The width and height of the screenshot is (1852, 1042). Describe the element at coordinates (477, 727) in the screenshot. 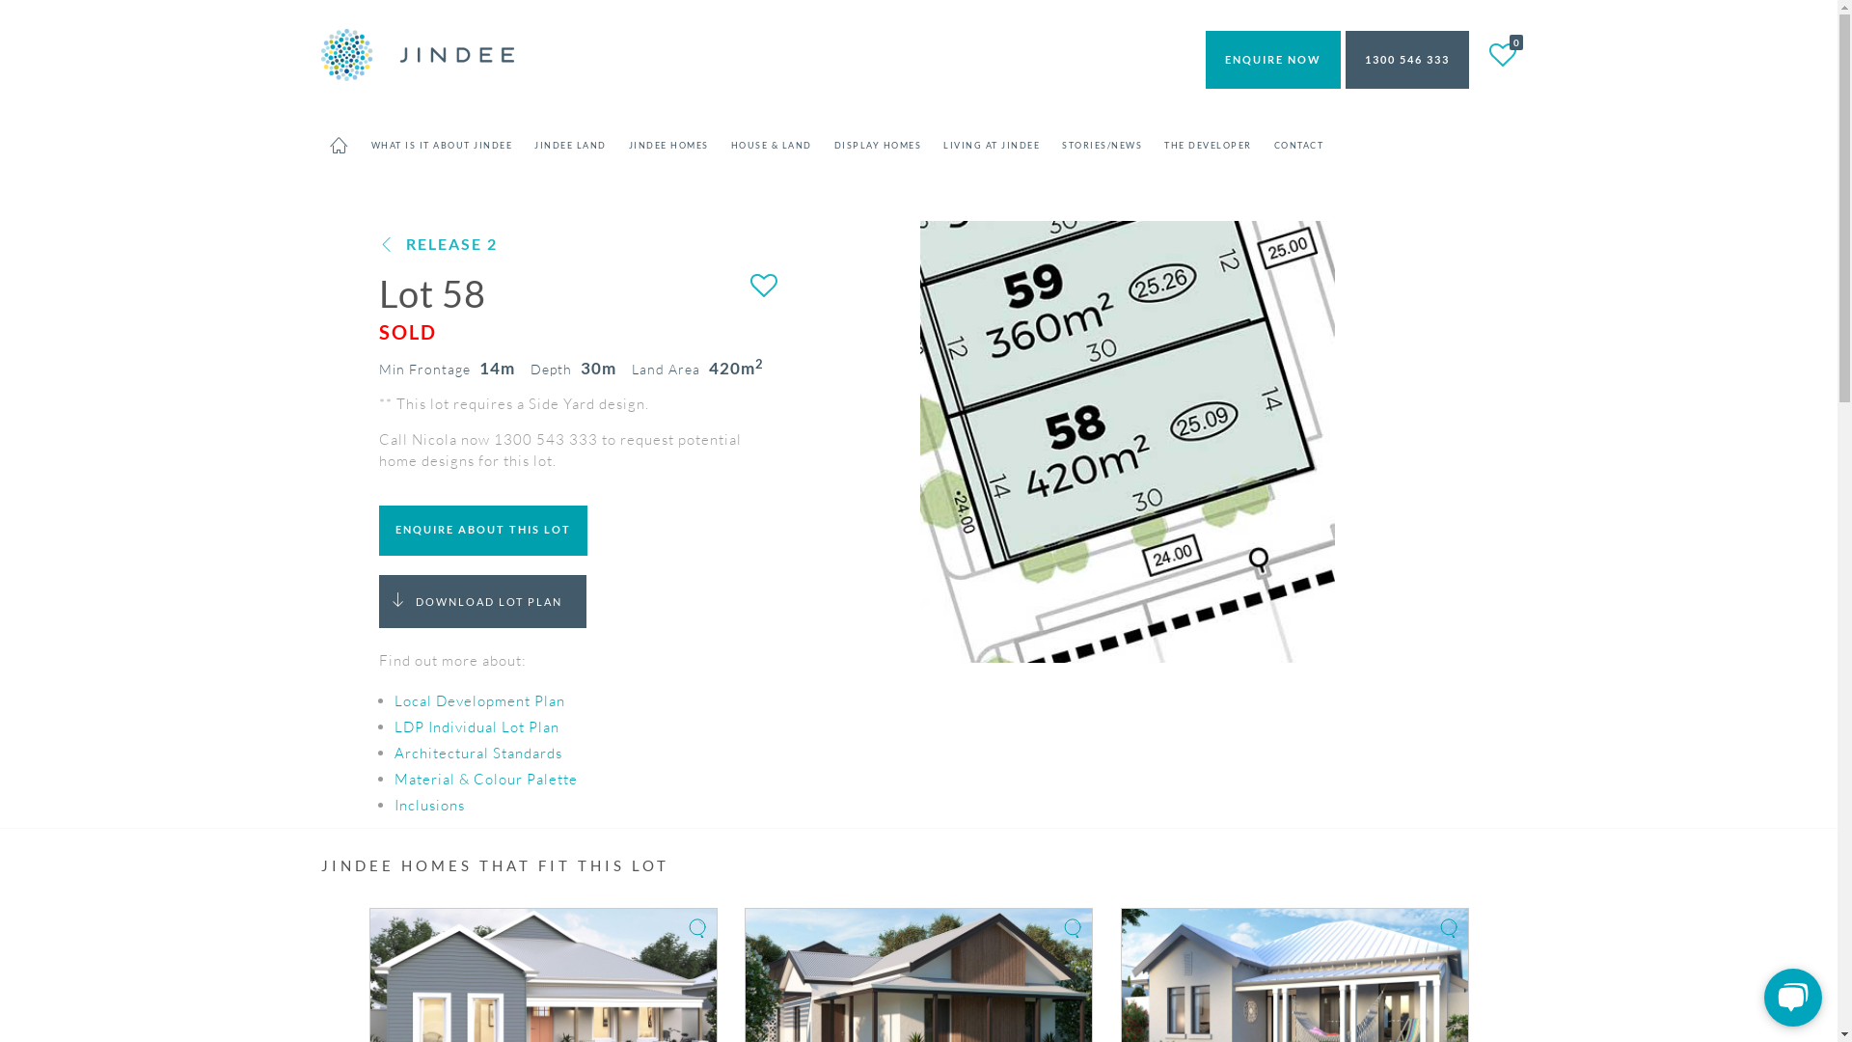

I see `LDP Individual Lot Plan` at that location.